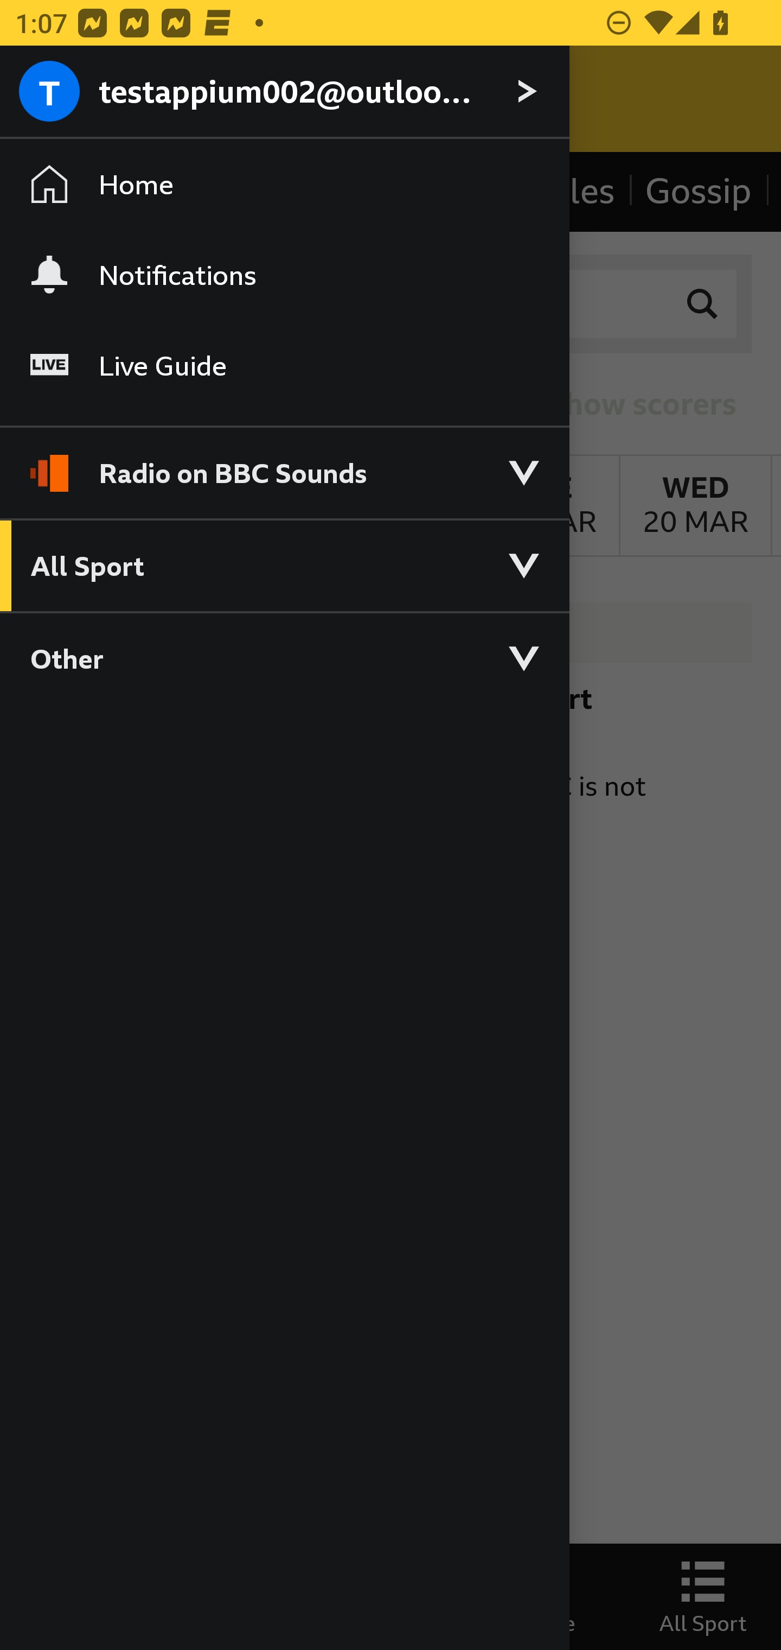 The width and height of the screenshot is (781, 1650). What do you see at coordinates (284, 365) in the screenshot?
I see `Live Guide` at bounding box center [284, 365].